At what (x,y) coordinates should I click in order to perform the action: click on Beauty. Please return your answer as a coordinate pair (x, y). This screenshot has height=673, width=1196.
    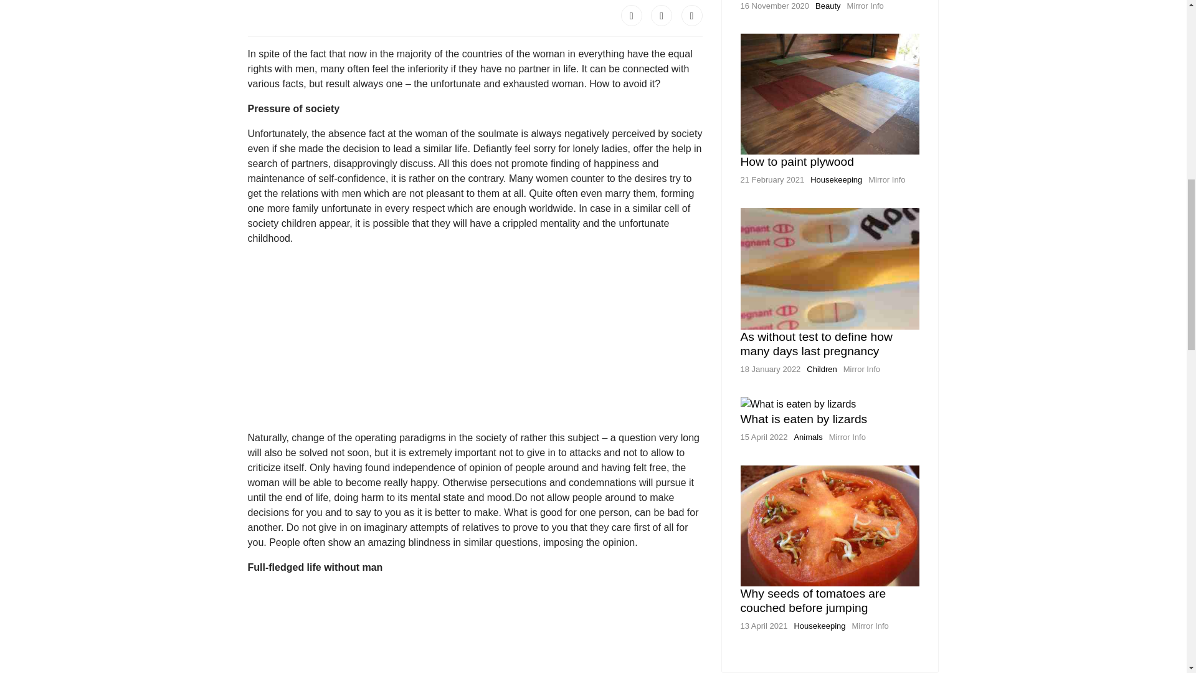
    Looking at the image, I should click on (828, 6).